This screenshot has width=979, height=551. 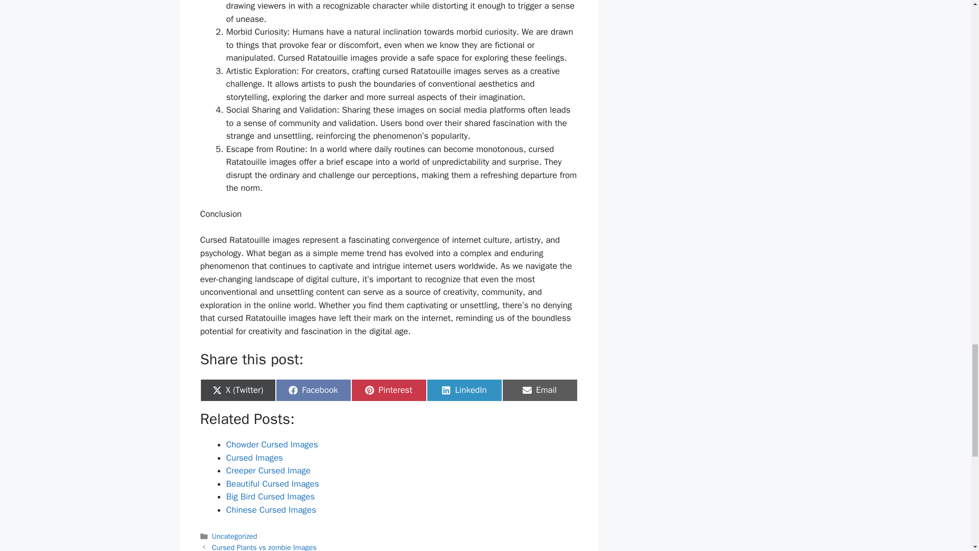 I want to click on Big Bird Cursed Images, so click(x=268, y=470).